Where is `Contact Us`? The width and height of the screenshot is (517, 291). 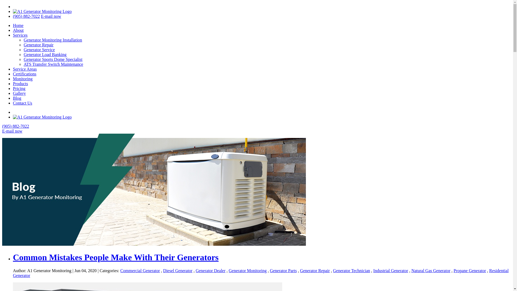 Contact Us is located at coordinates (23, 103).